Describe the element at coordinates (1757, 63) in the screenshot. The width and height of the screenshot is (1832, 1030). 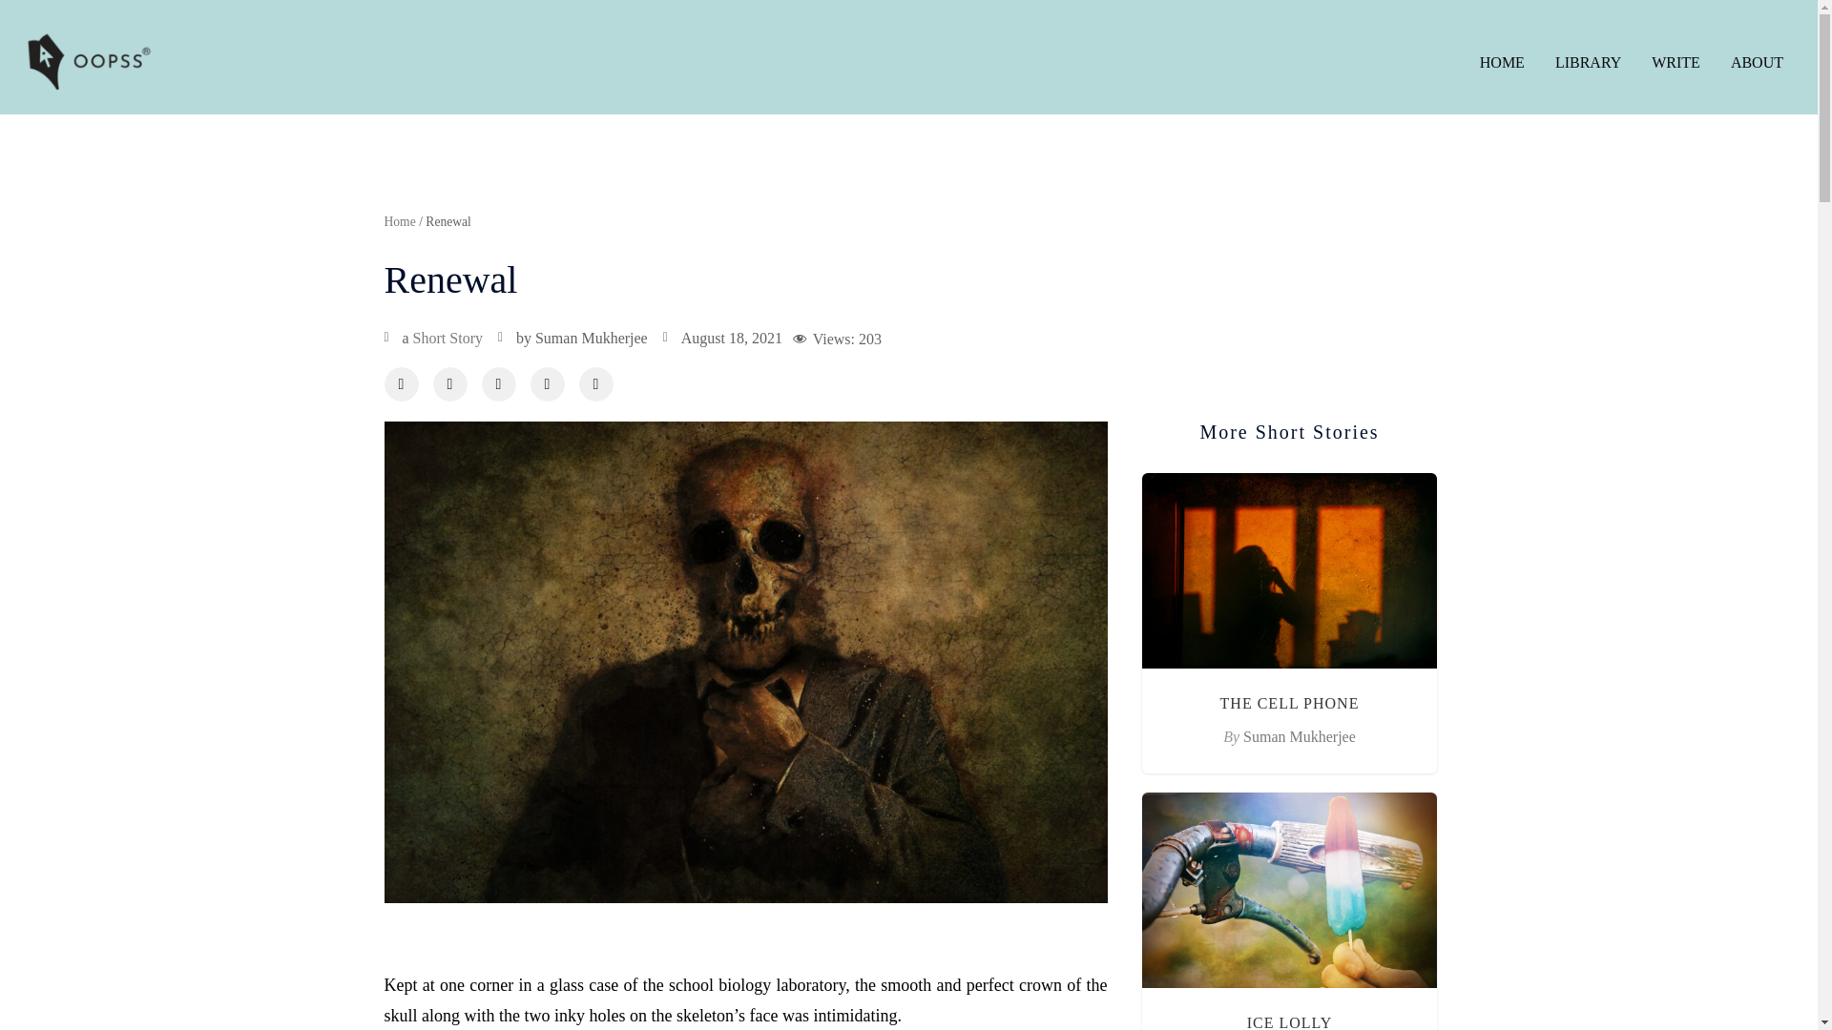
I see `ABOUT` at that location.